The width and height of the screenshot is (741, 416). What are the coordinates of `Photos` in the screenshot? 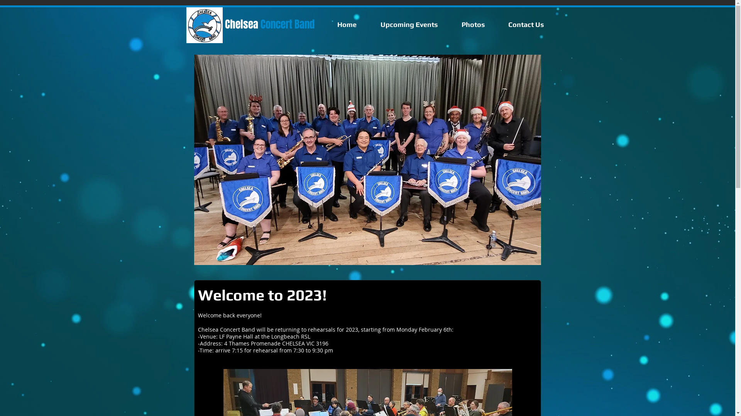 It's located at (473, 25).